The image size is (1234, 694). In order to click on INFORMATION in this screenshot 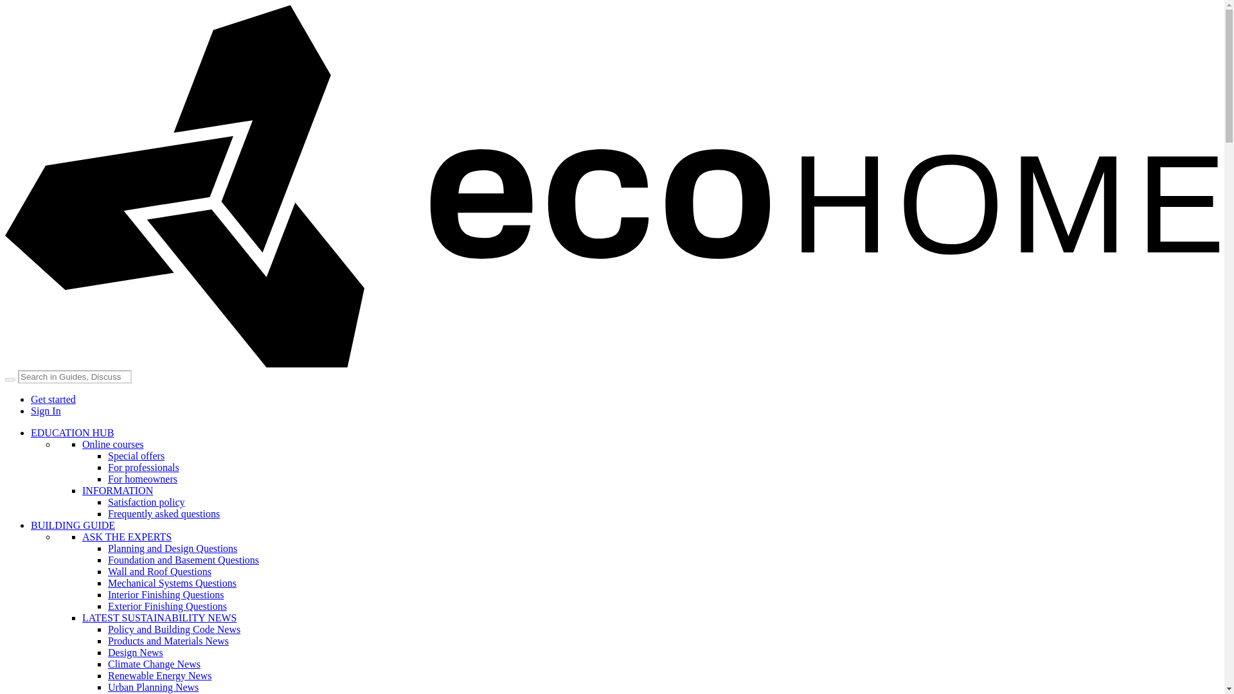, I will do `click(118, 490)`.